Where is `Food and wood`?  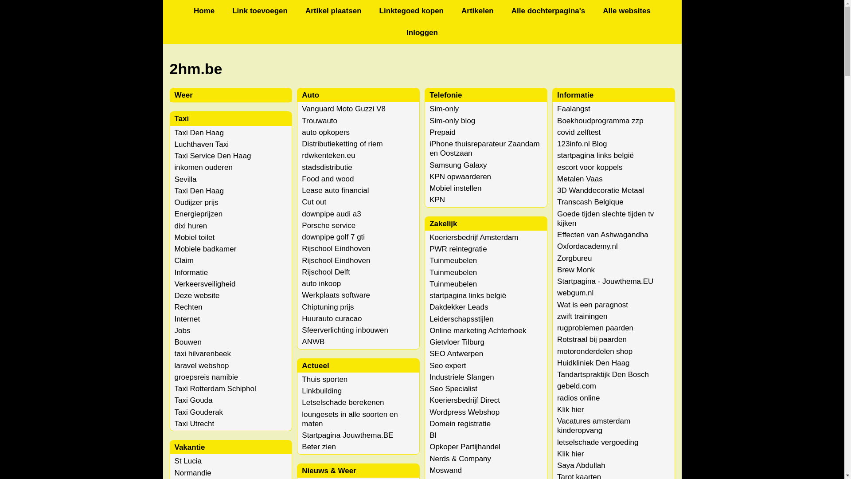
Food and wood is located at coordinates (328, 179).